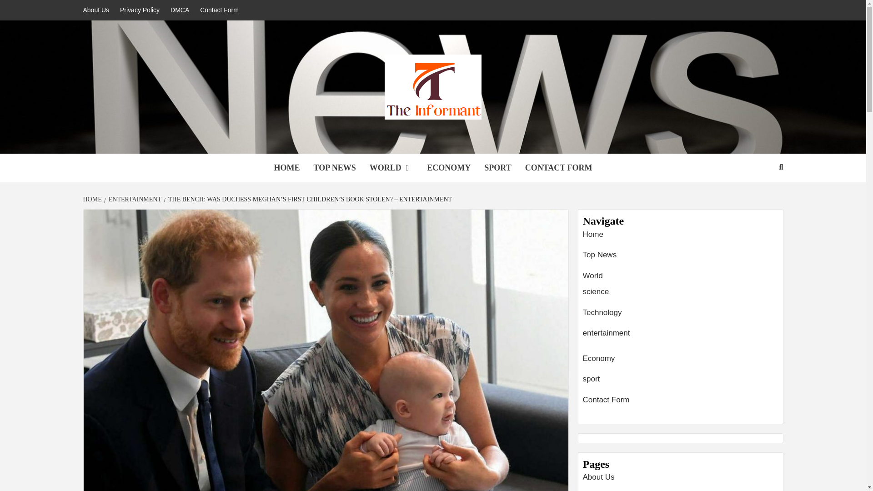  What do you see at coordinates (93, 199) in the screenshot?
I see `HOME` at bounding box center [93, 199].